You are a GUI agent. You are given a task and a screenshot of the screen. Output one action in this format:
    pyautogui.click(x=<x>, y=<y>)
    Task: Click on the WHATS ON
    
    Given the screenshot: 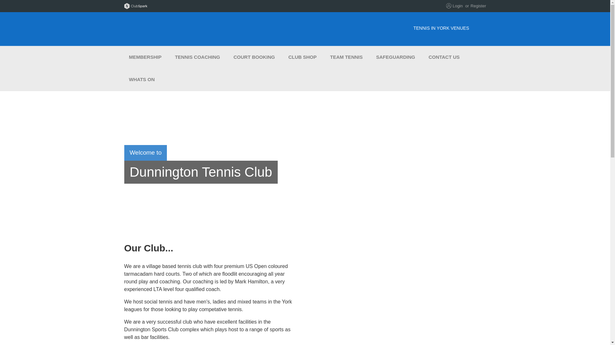 What is the action you would take?
    pyautogui.click(x=142, y=79)
    